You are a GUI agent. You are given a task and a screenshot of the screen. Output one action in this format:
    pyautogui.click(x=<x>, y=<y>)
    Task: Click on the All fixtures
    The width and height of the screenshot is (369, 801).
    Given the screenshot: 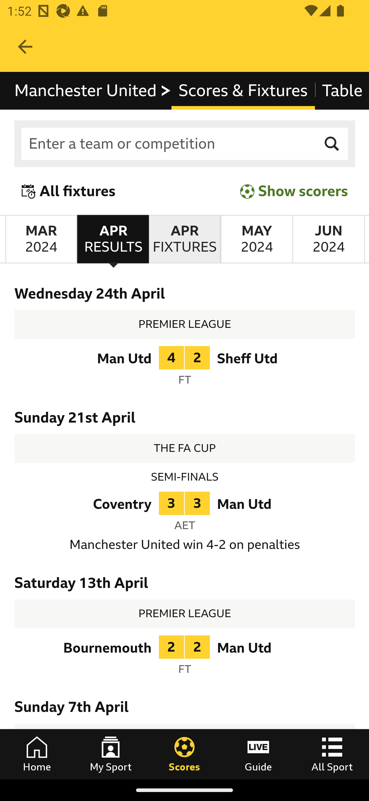 What is the action you would take?
    pyautogui.click(x=69, y=192)
    